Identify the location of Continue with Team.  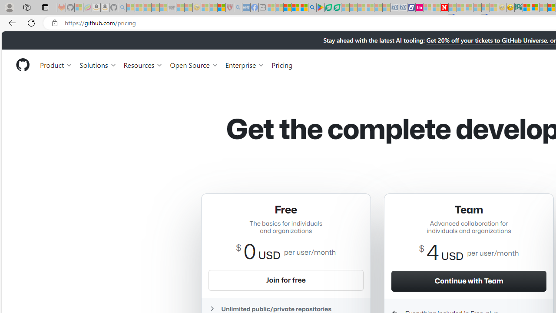
(469, 281).